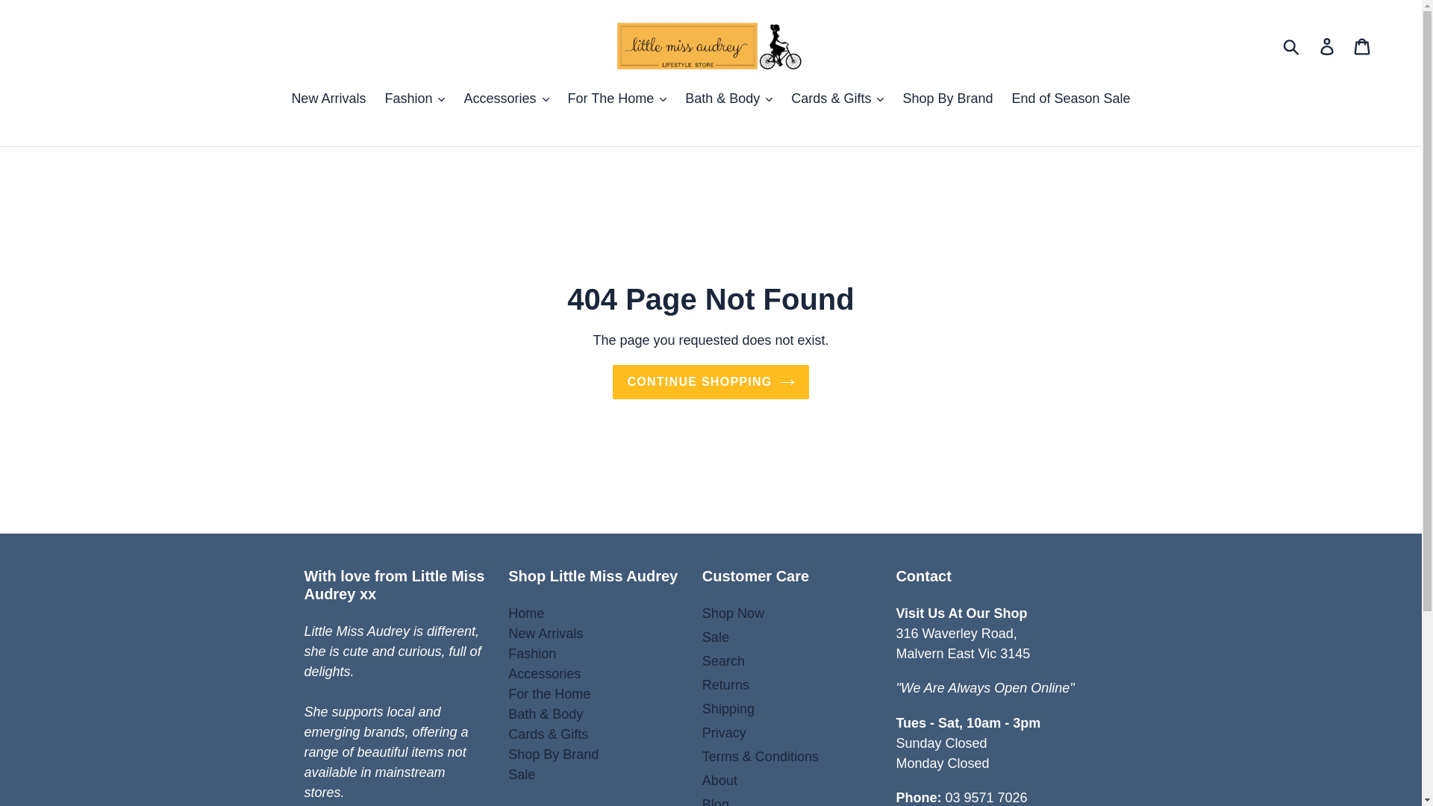 This screenshot has height=806, width=1433. What do you see at coordinates (1363, 46) in the screenshot?
I see `Cart` at bounding box center [1363, 46].